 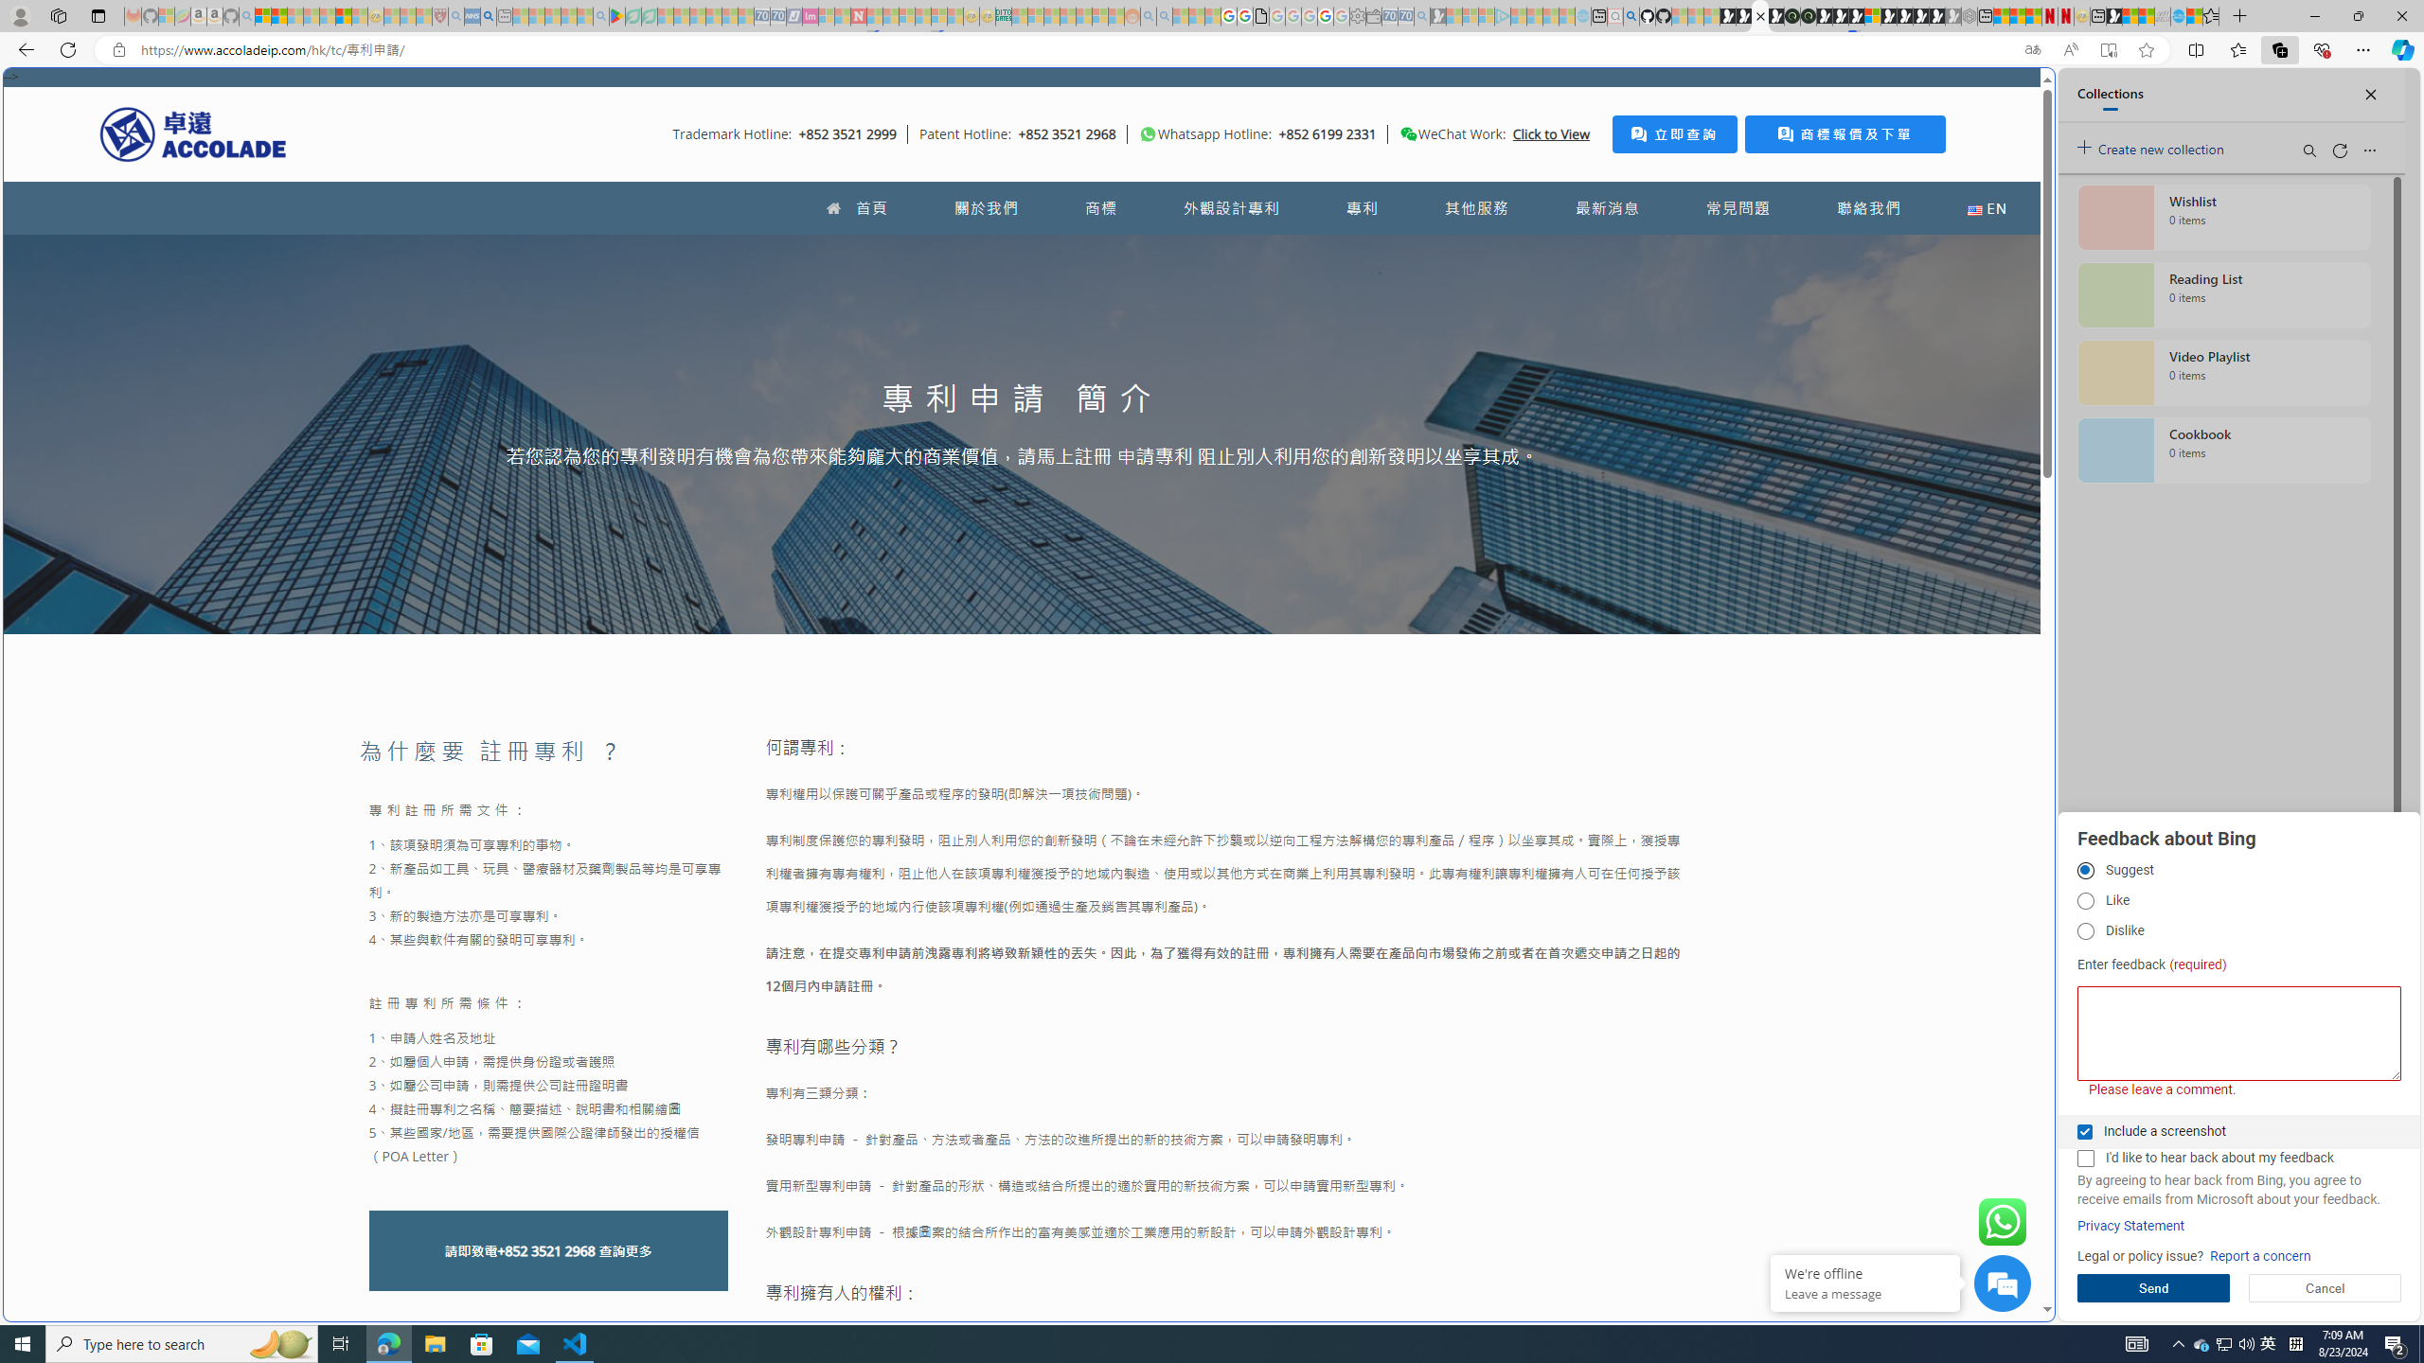 I want to click on Kinda Frugal - MSN - Sleeping, so click(x=1084, y=16).